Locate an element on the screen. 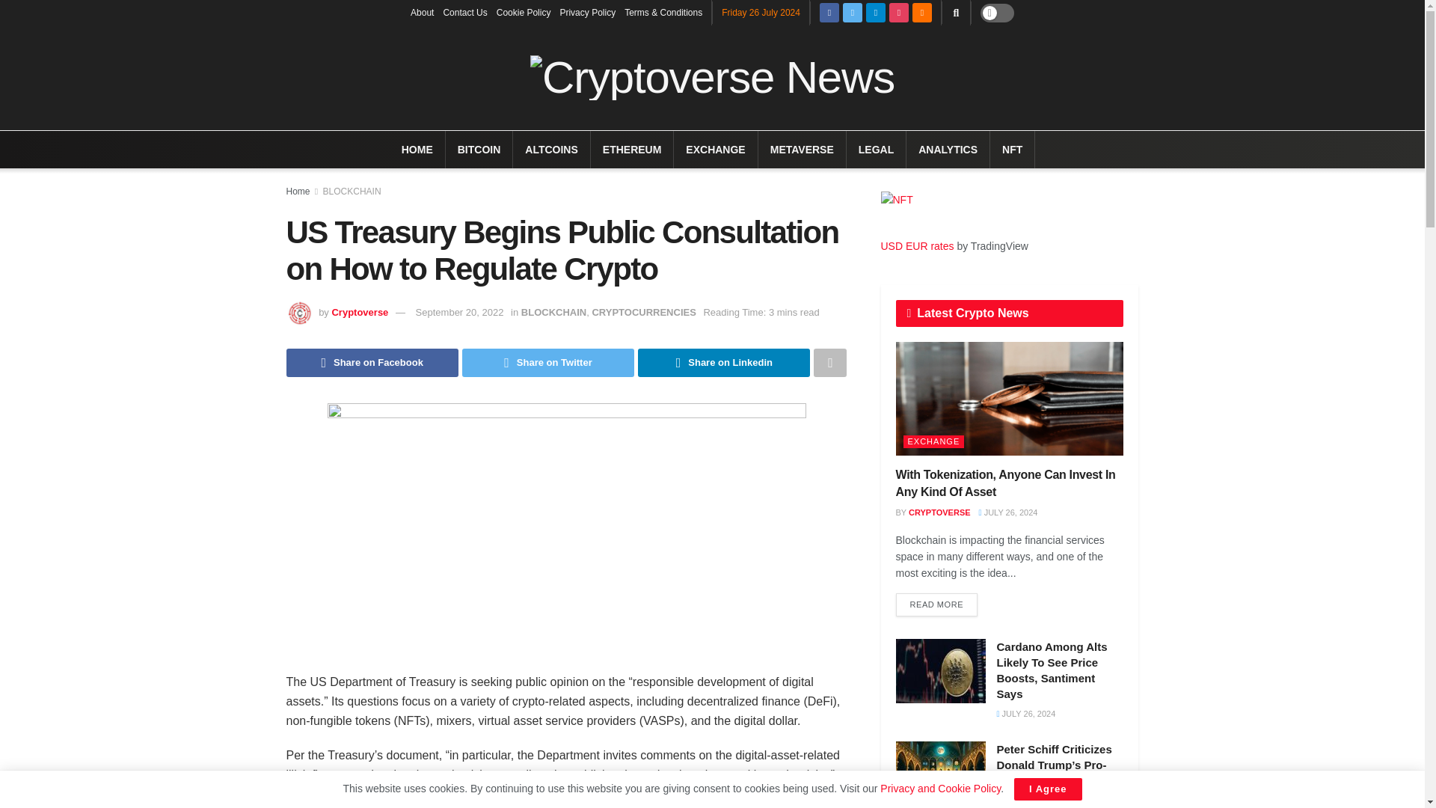  Privacy Policy is located at coordinates (588, 12).